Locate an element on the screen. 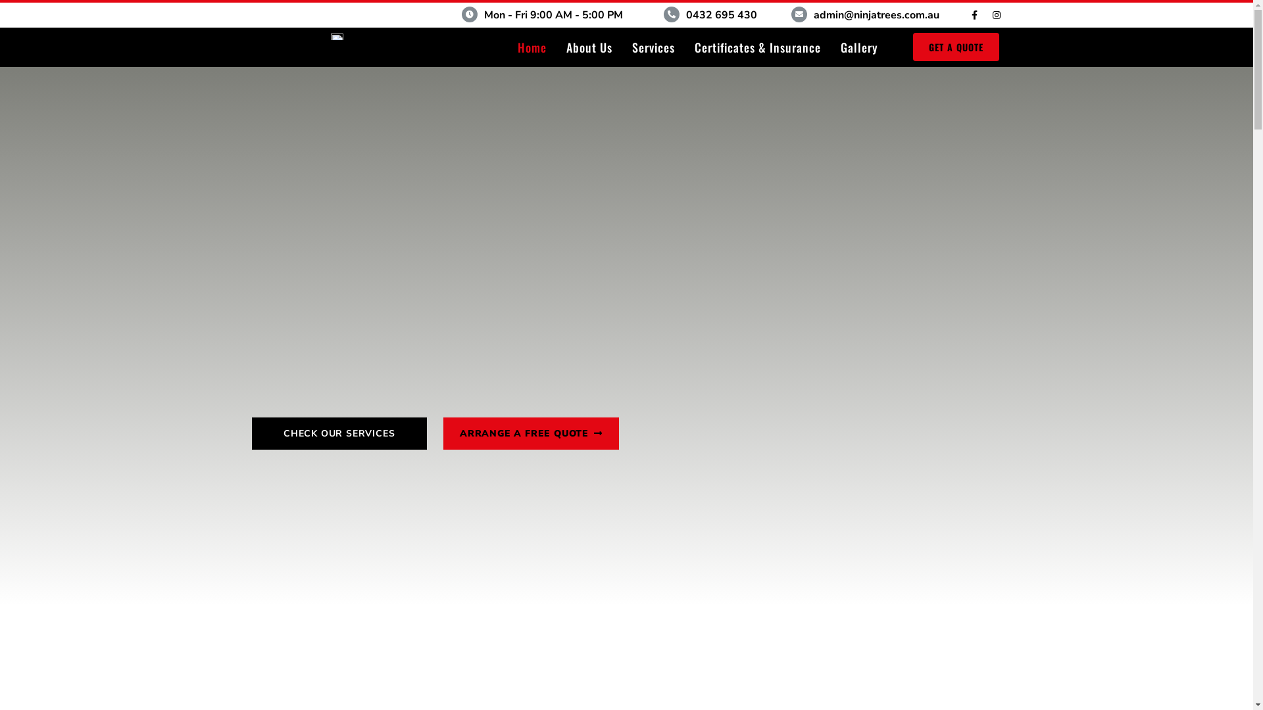 This screenshot has height=710, width=1263. About Us is located at coordinates (589, 47).